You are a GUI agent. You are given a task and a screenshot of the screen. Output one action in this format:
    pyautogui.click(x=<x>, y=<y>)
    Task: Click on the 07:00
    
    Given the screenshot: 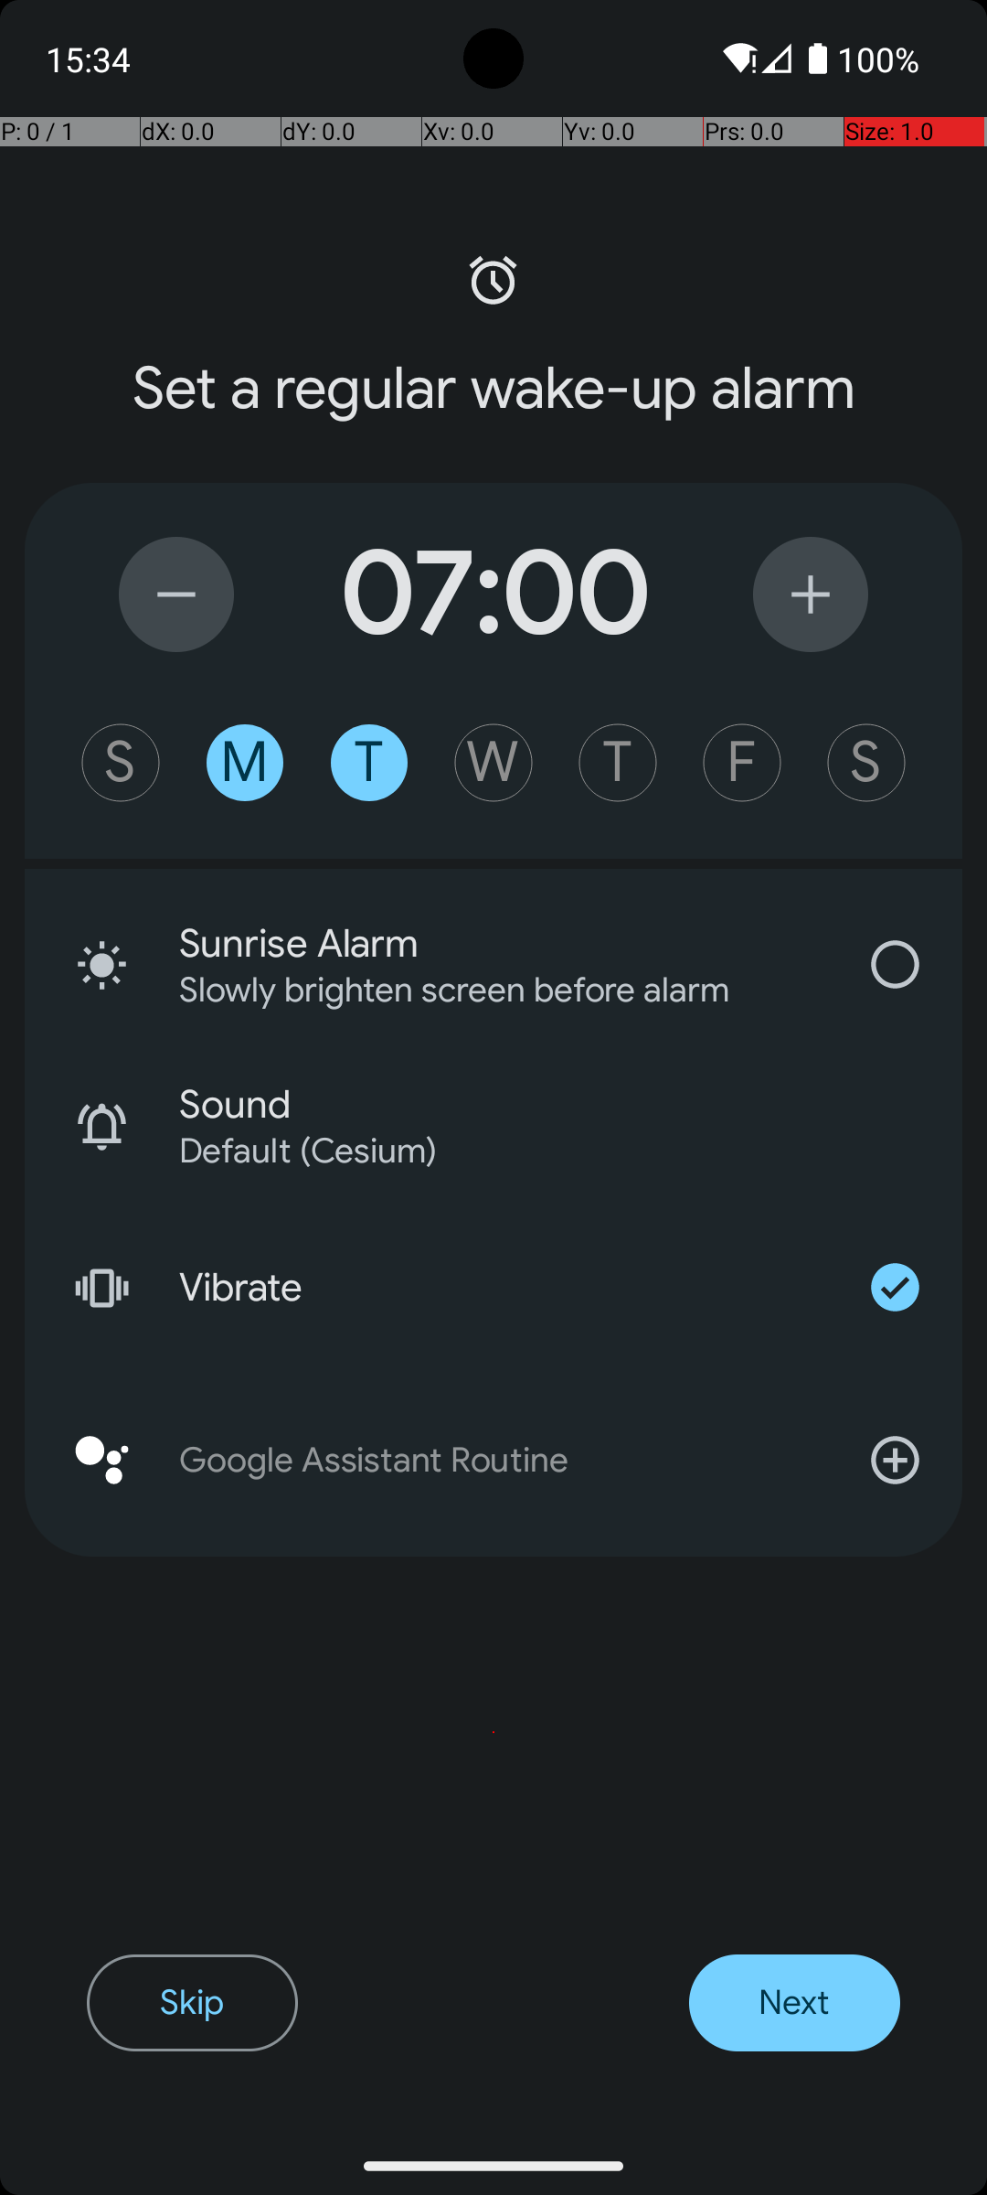 What is the action you would take?
    pyautogui.click(x=493, y=594)
    